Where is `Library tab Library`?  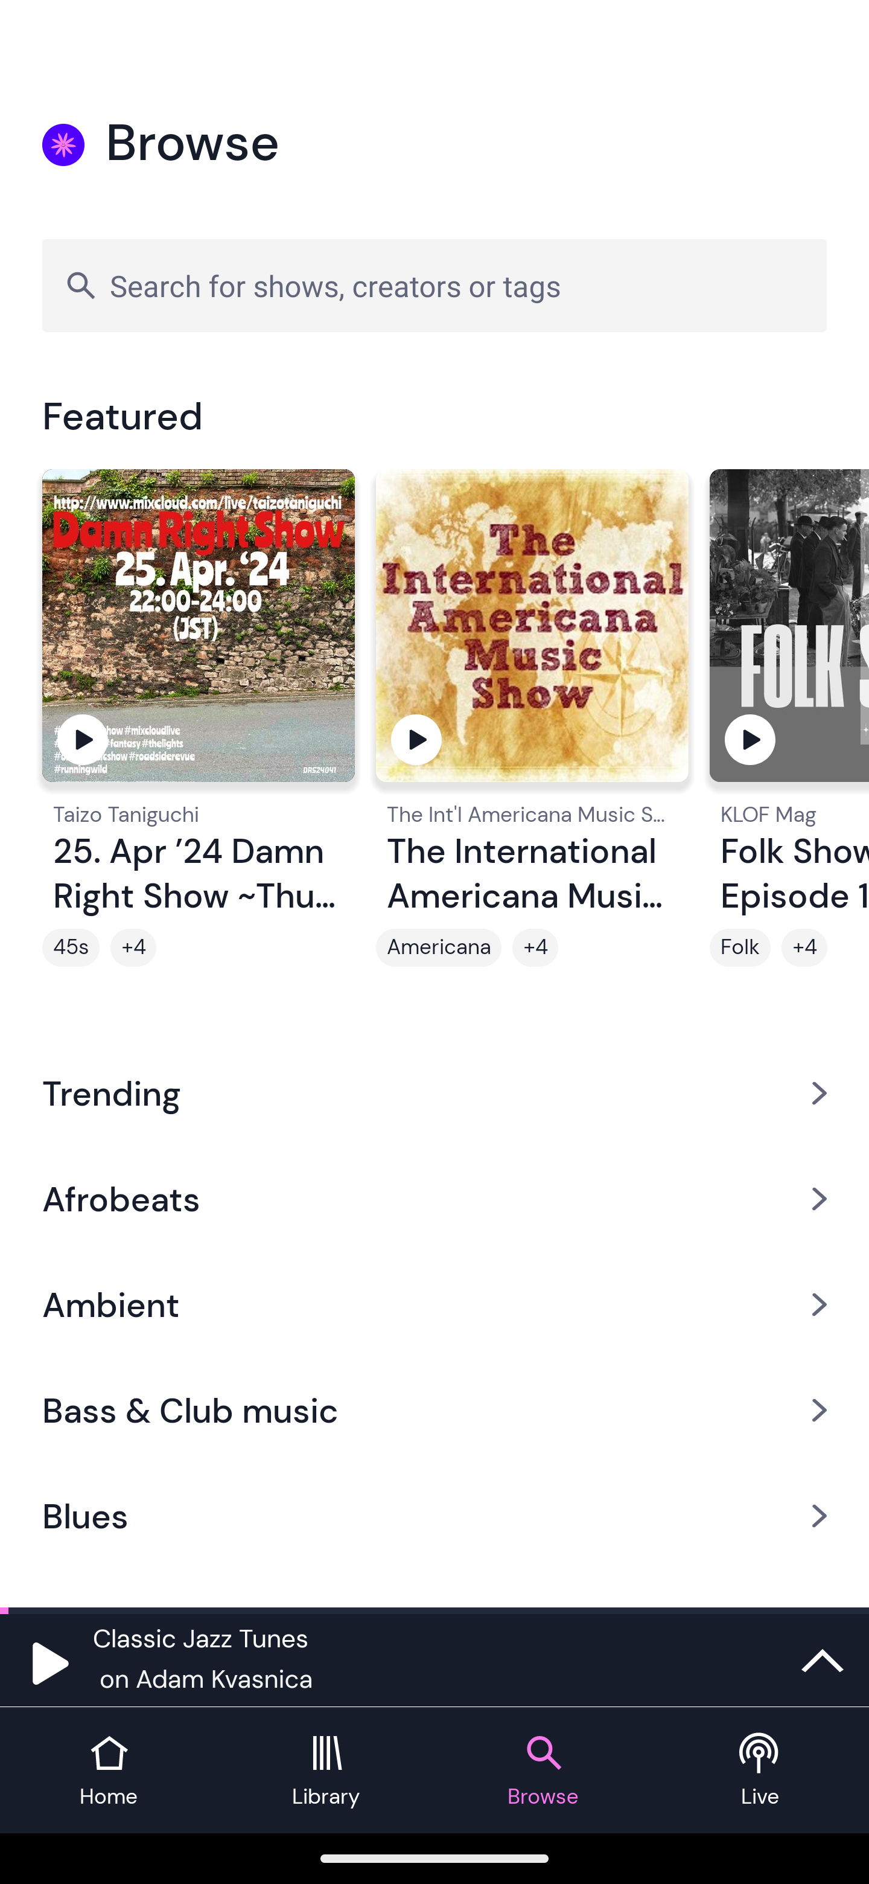
Library tab Library is located at coordinates (326, 1770).